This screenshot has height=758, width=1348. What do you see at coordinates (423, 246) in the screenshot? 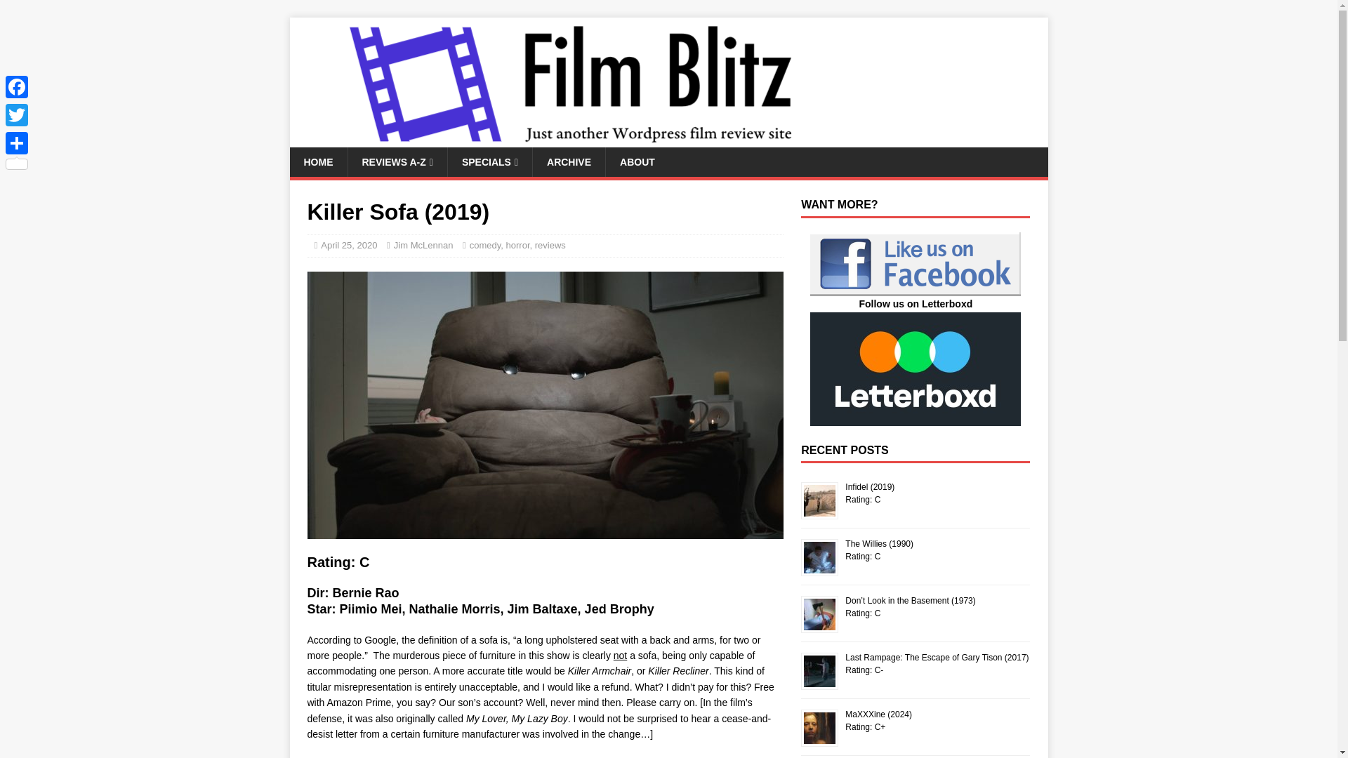
I see `Jim McLennan` at bounding box center [423, 246].